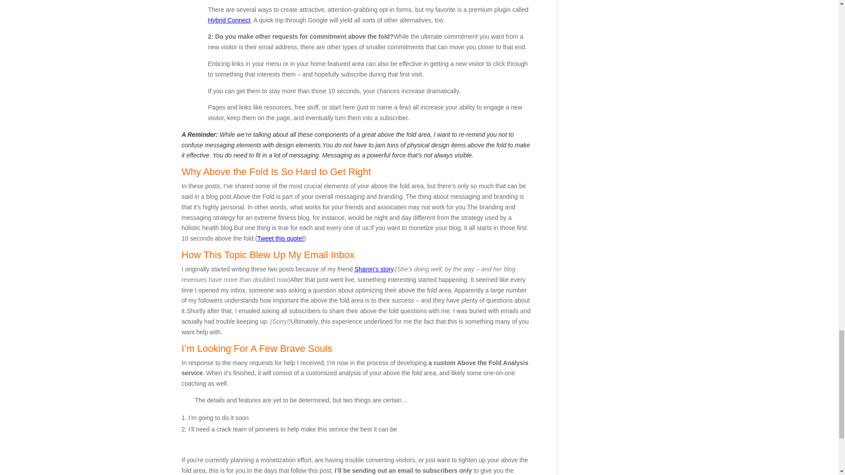  Describe the element at coordinates (281, 238) in the screenshot. I see `Tweet this quote!` at that location.